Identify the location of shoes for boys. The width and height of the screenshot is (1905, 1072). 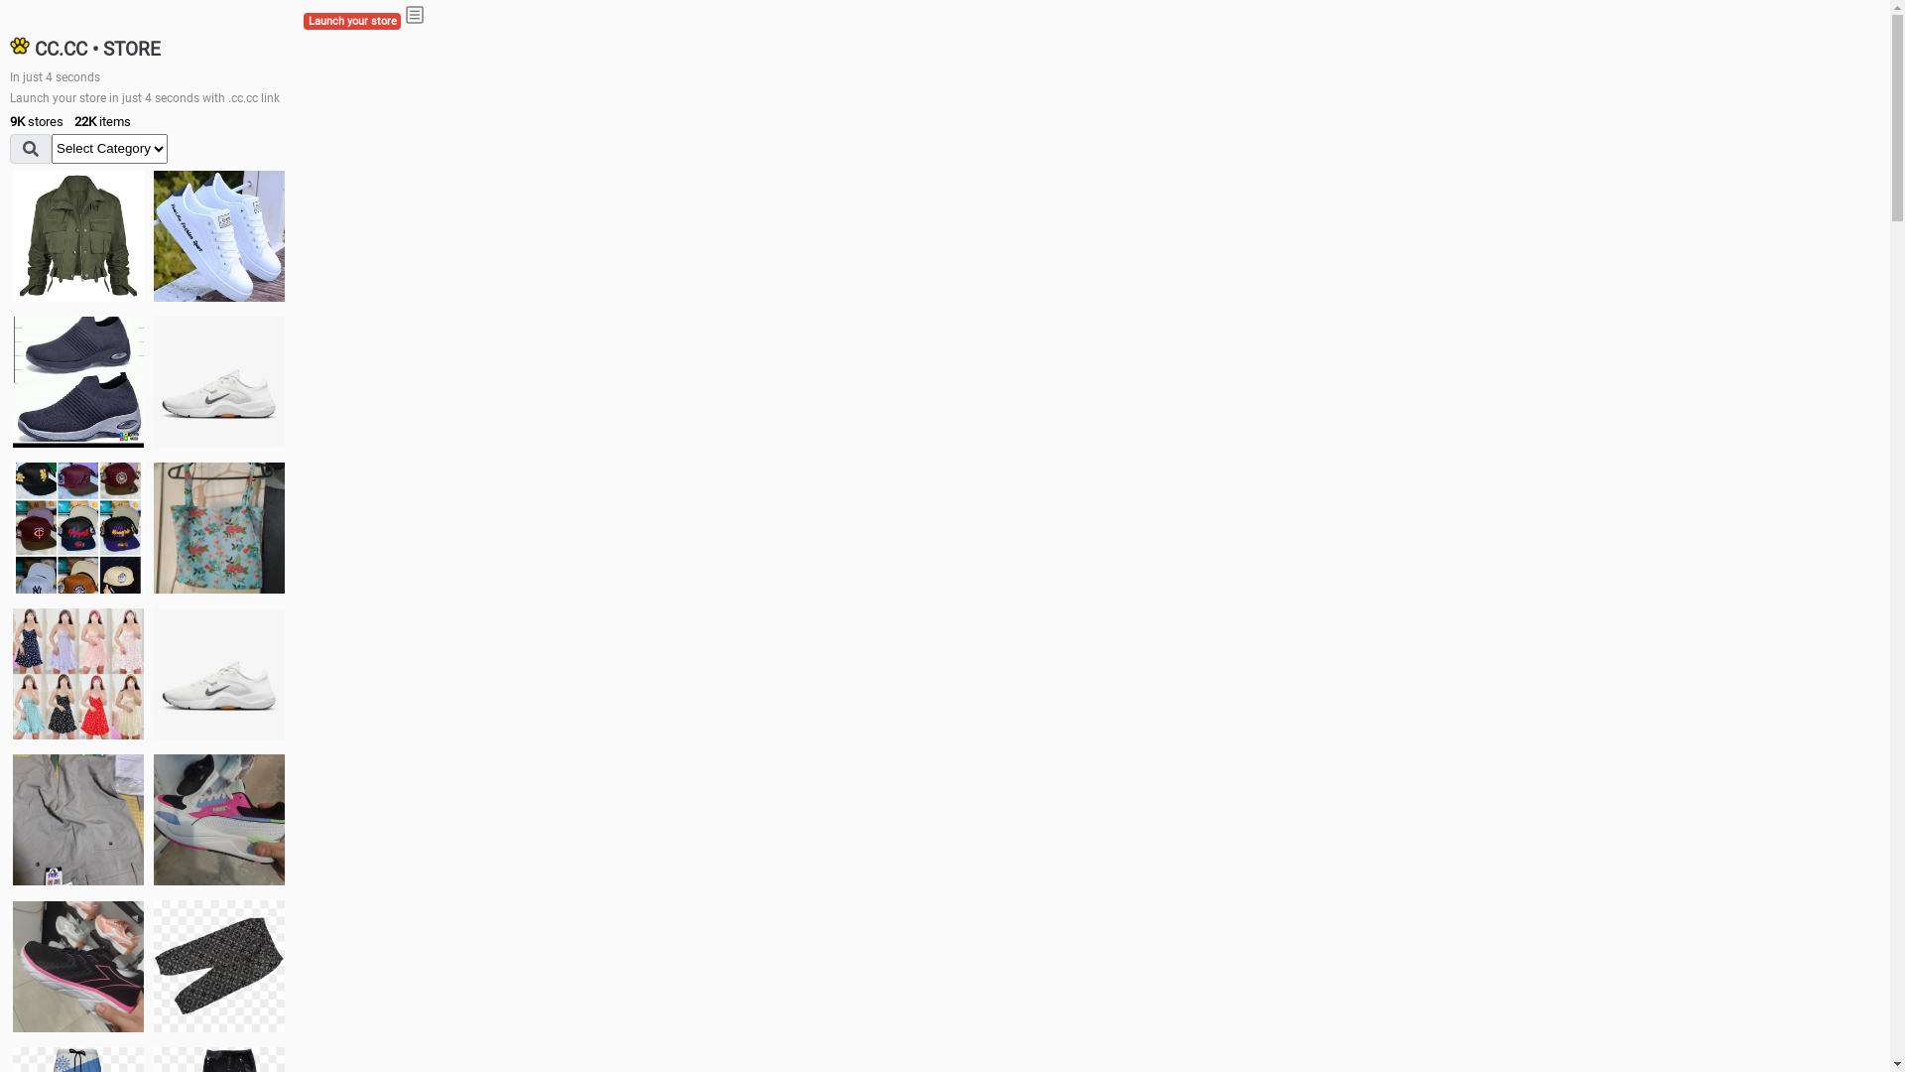
(78, 382).